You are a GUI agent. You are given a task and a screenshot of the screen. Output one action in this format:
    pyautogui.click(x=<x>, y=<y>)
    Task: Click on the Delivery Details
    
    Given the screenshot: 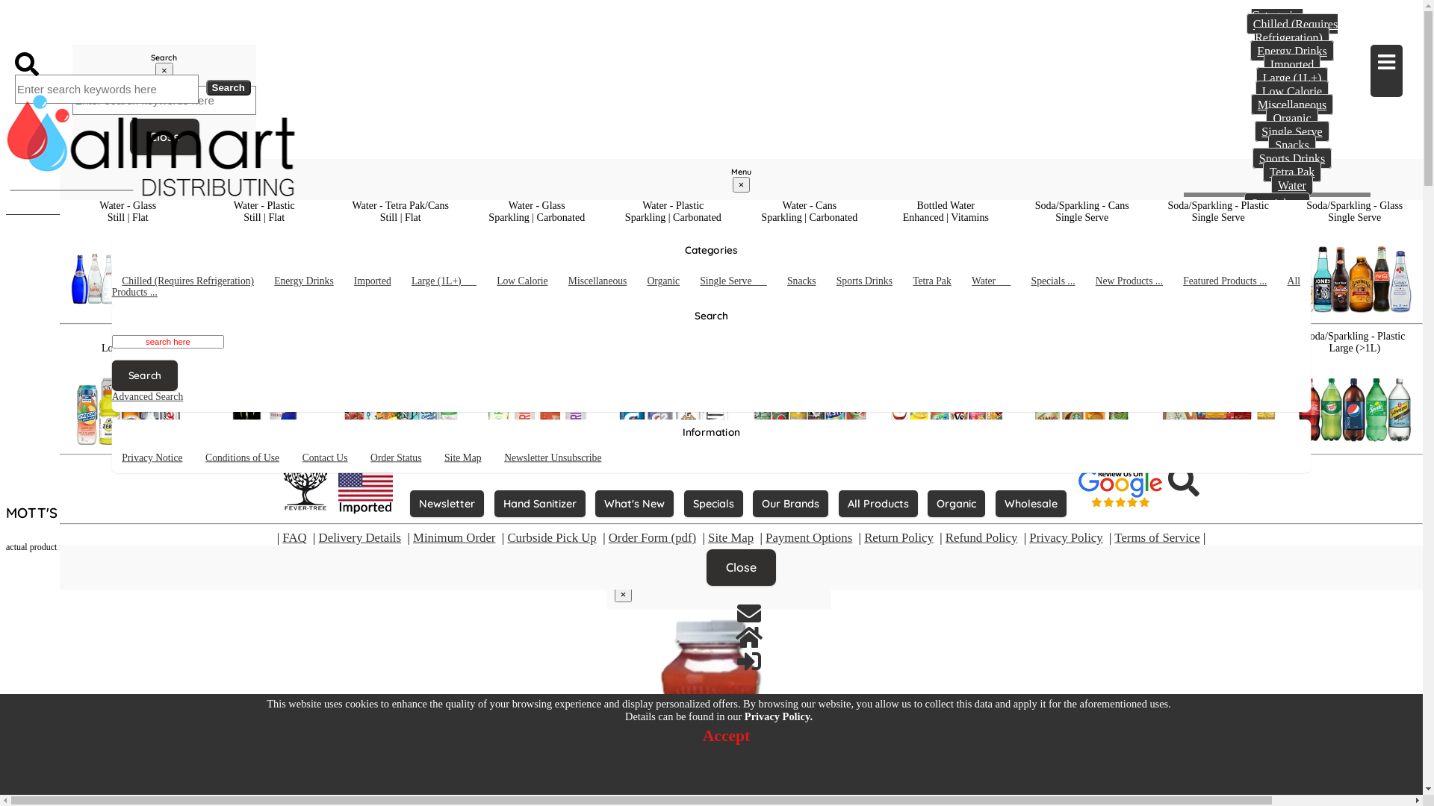 What is the action you would take?
    pyautogui.click(x=360, y=537)
    